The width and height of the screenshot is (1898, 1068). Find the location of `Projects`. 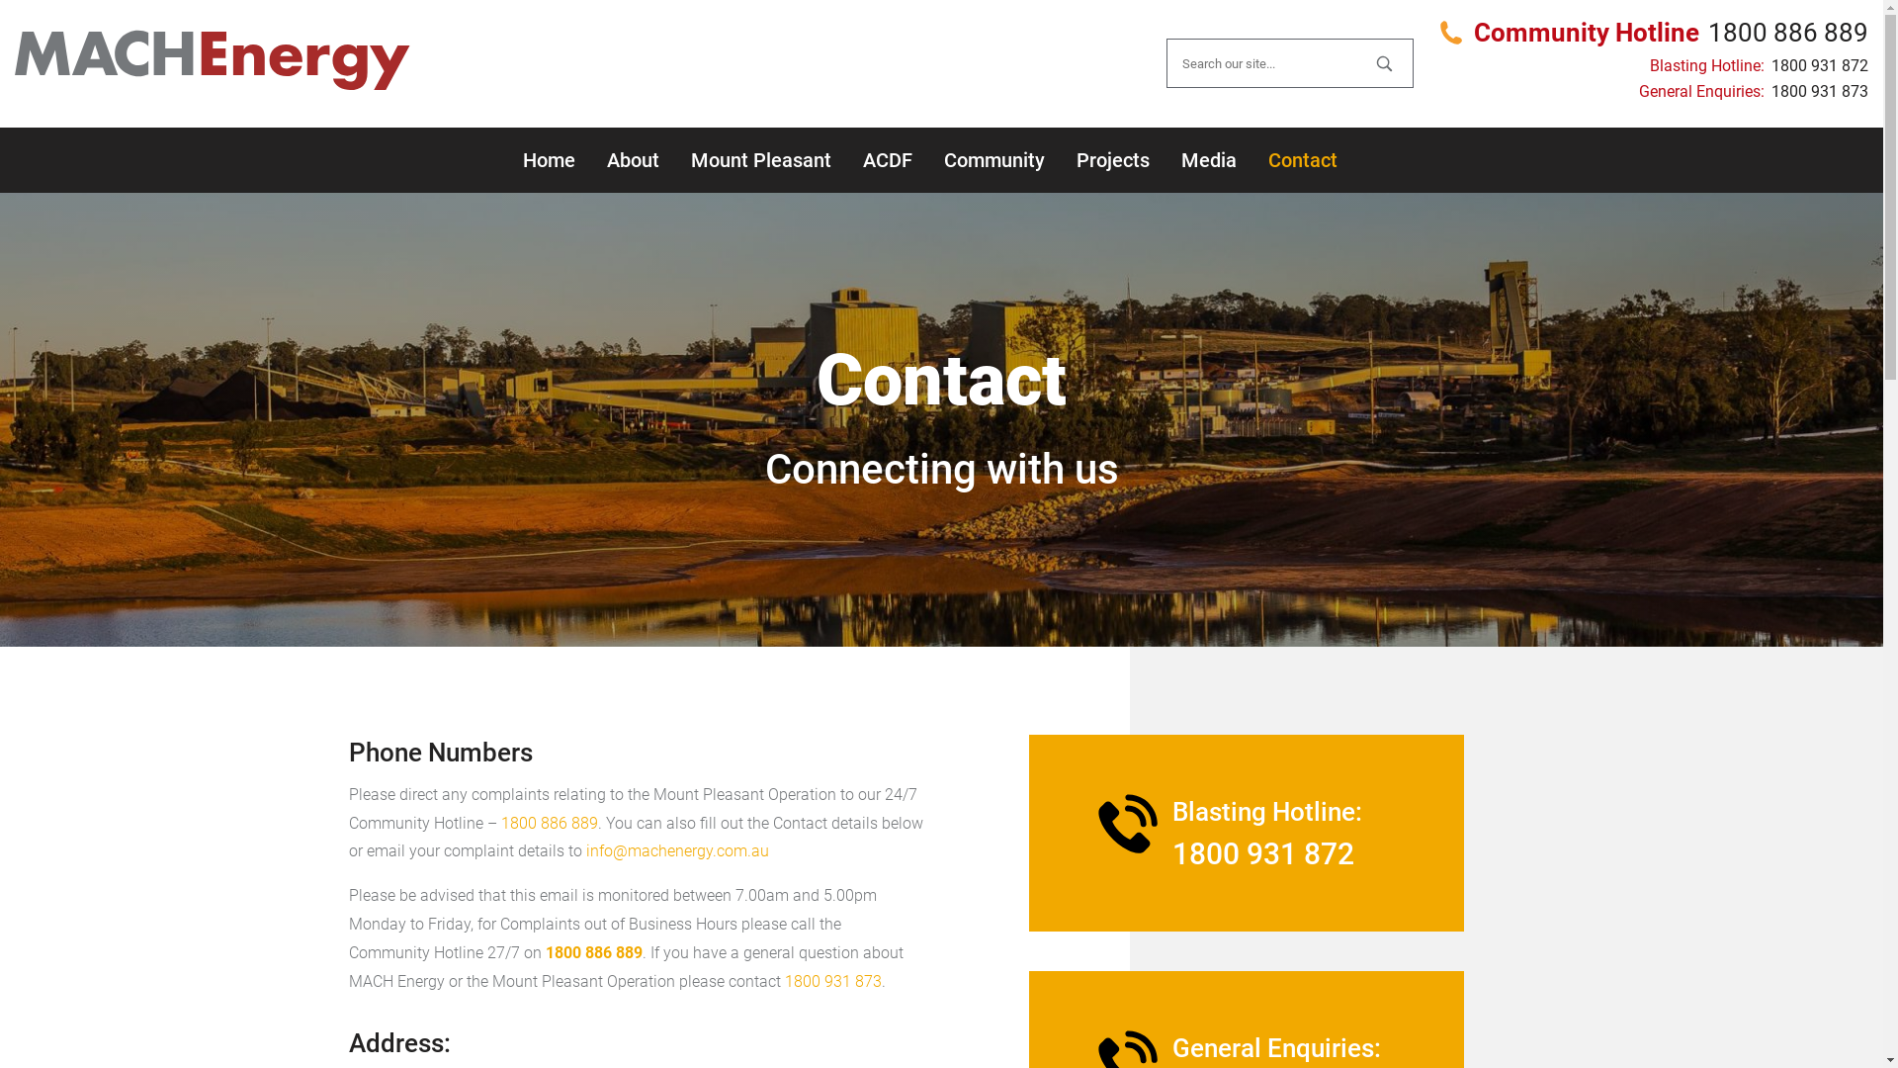

Projects is located at coordinates (1112, 160).